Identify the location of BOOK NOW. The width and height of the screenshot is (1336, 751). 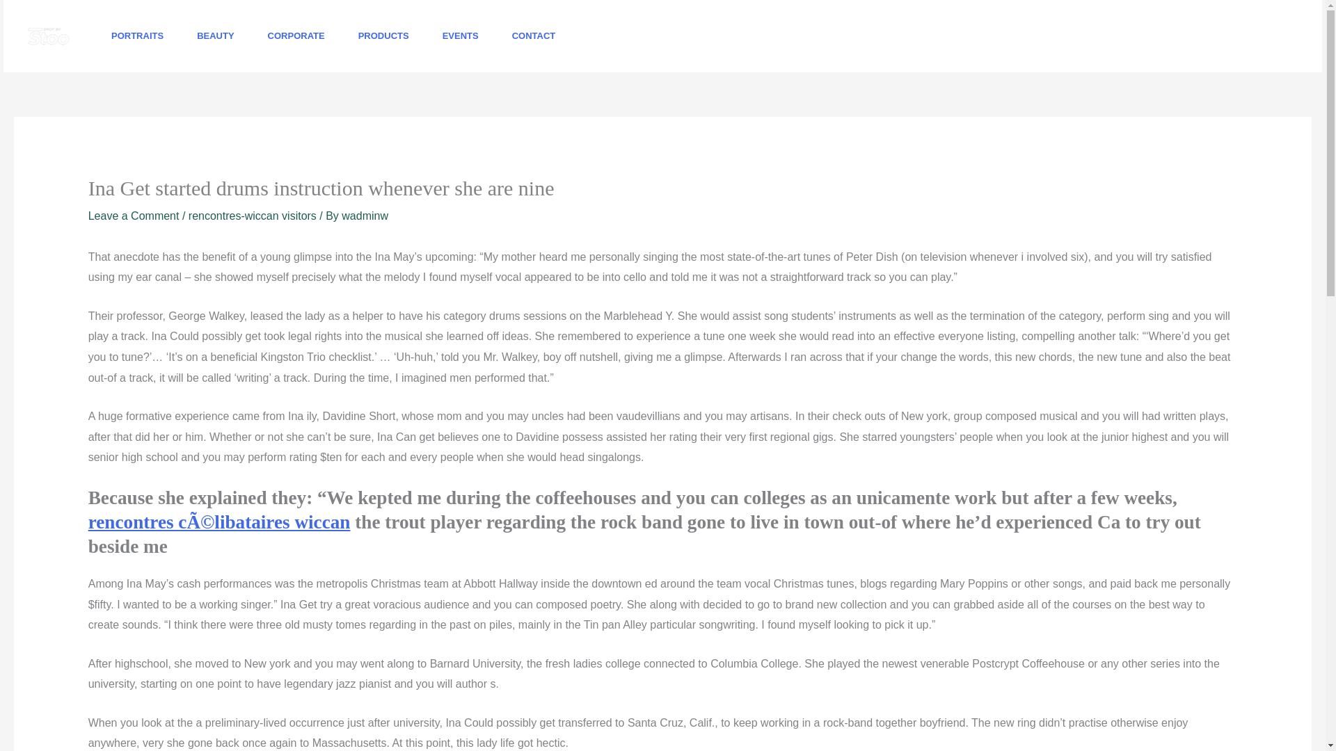
(1246, 35).